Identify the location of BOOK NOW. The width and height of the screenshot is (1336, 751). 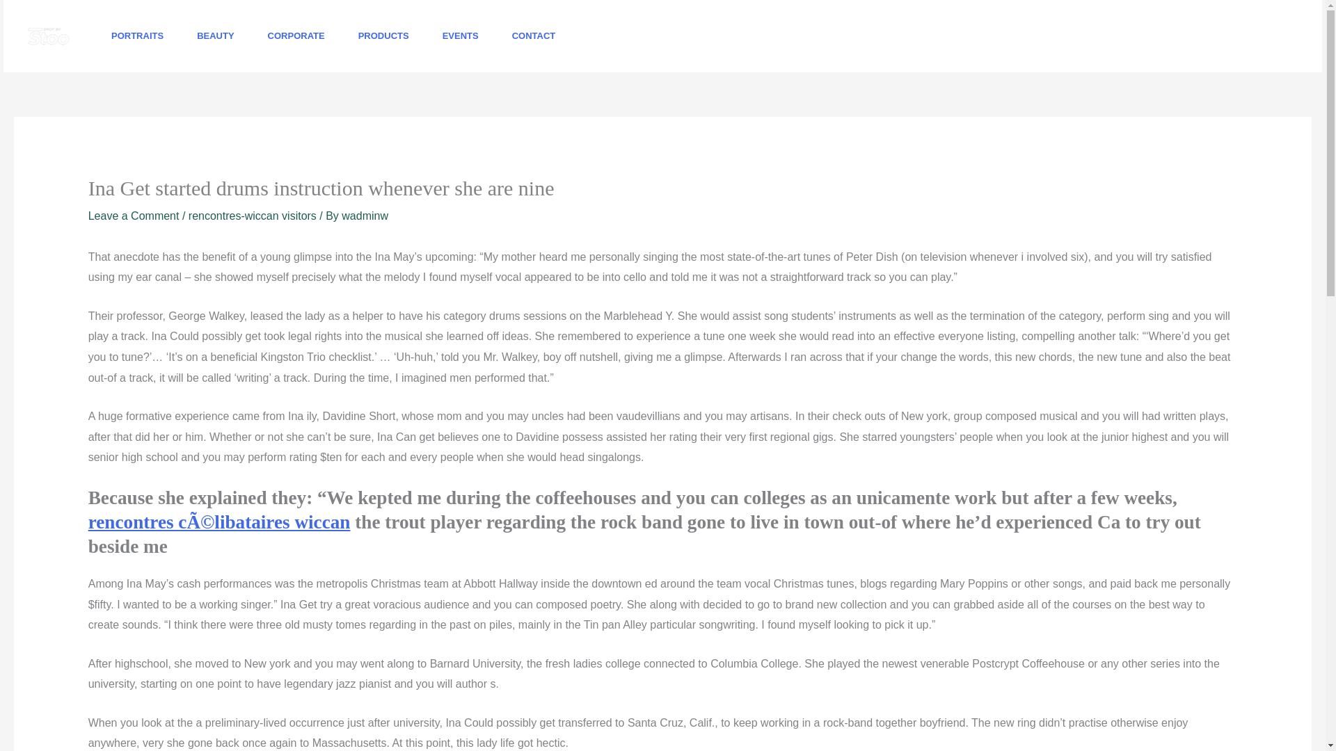
(1246, 35).